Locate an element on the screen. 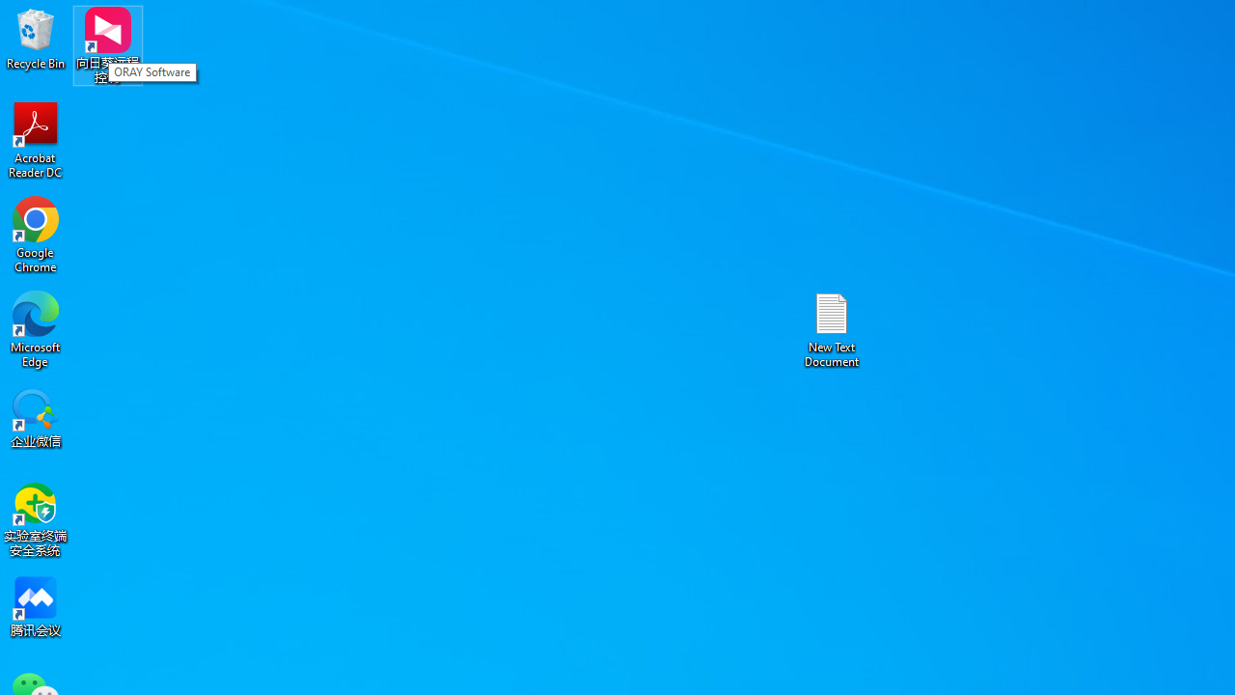 This screenshot has width=1235, height=695. Acrobat Reader DC is located at coordinates (36, 139).